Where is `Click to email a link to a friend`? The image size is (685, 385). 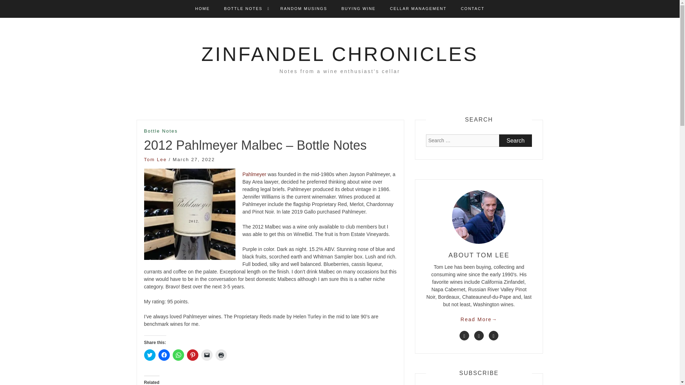 Click to email a link to a friend is located at coordinates (207, 355).